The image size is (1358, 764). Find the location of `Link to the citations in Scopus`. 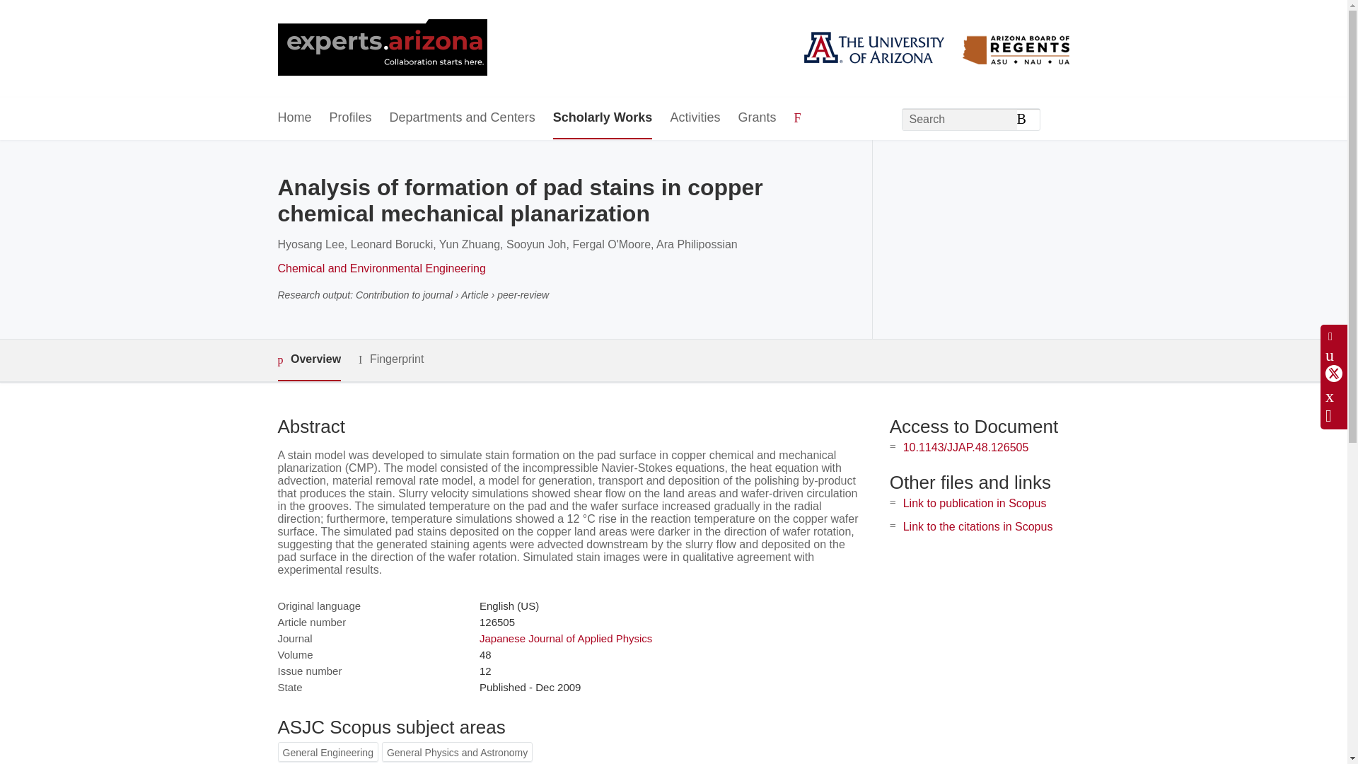

Link to the citations in Scopus is located at coordinates (977, 526).